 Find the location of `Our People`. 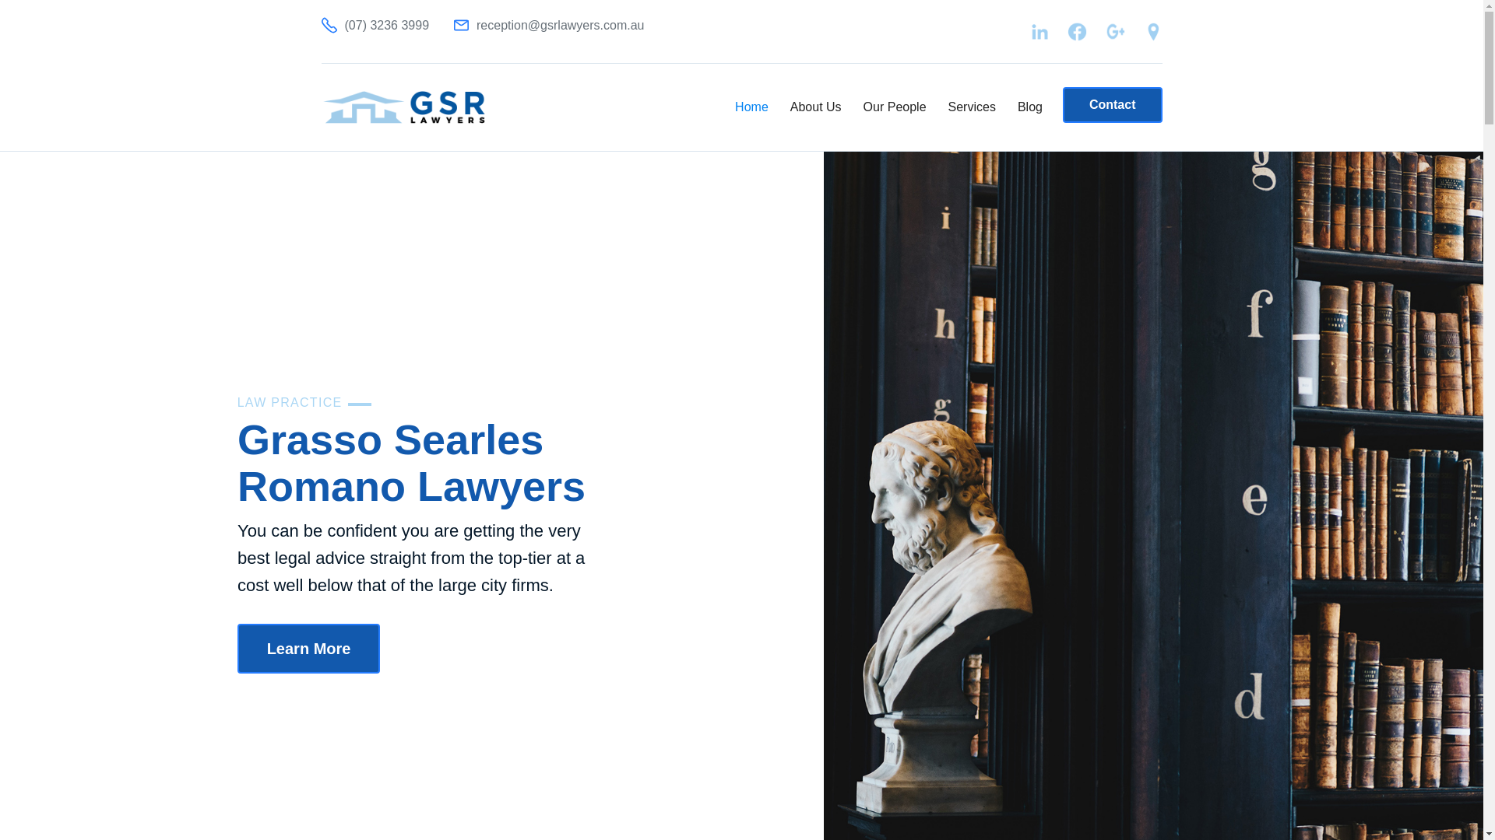

Our People is located at coordinates (895, 107).